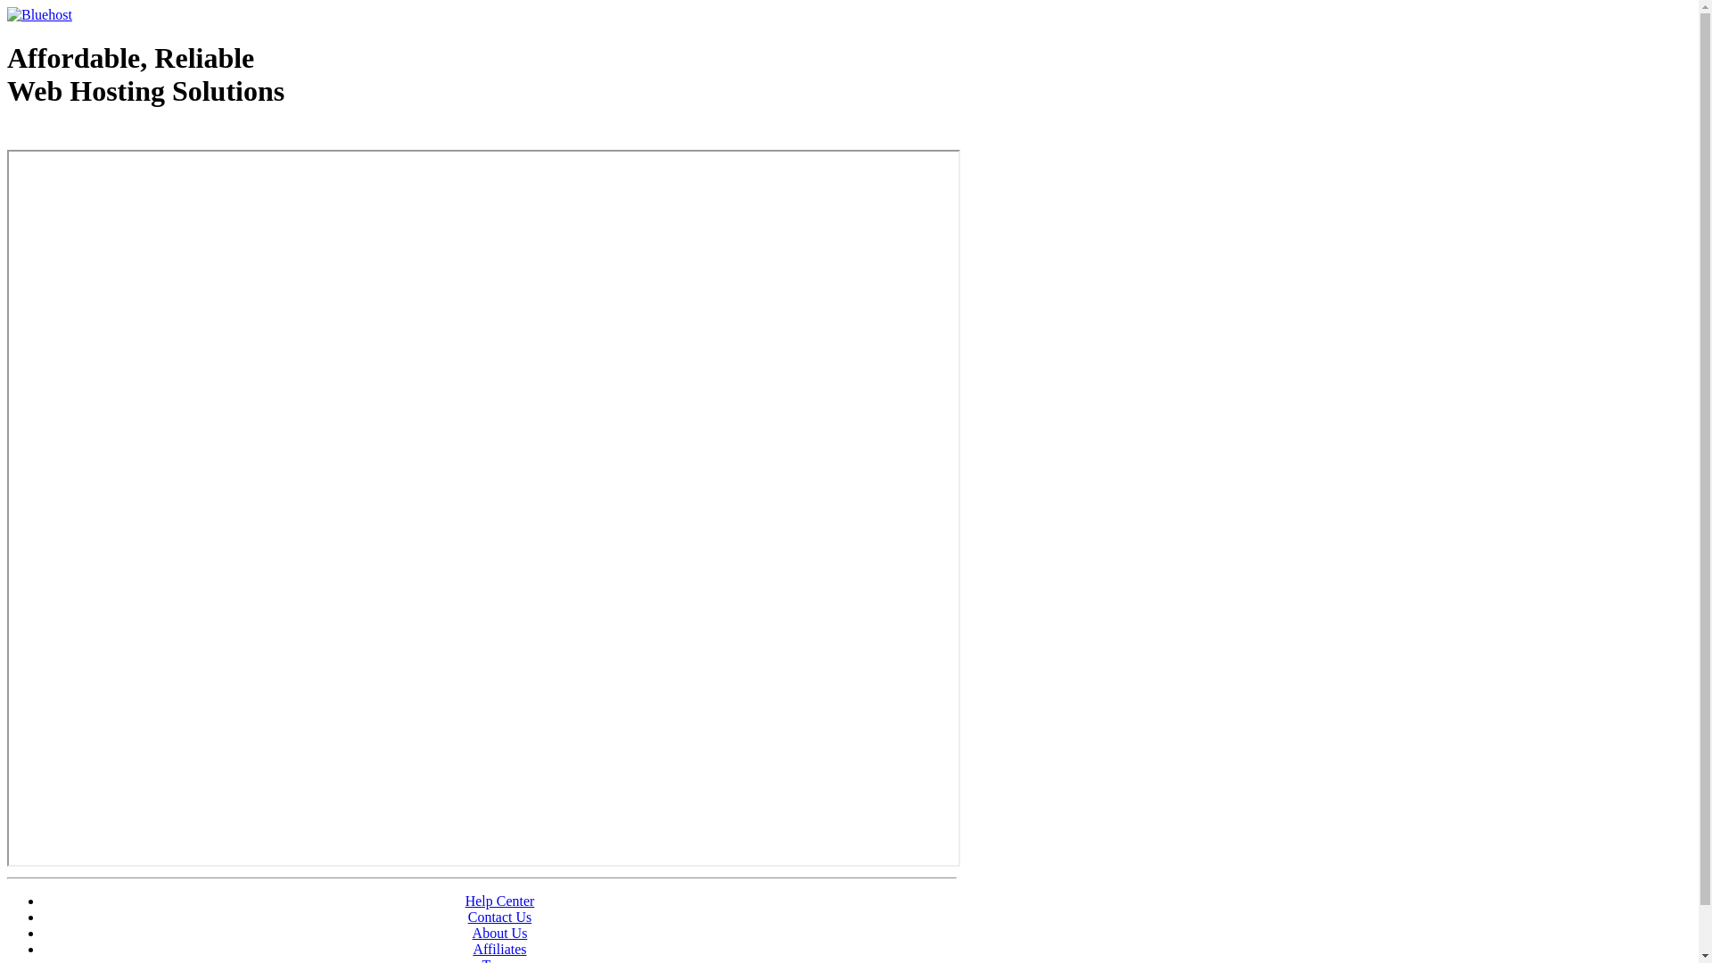  I want to click on Affiliates, so click(499, 949).